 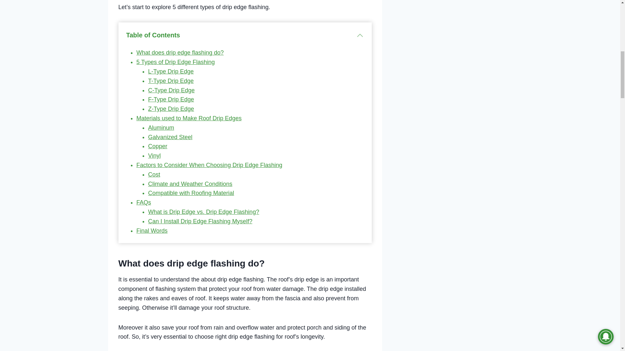 I want to click on Copper, so click(x=158, y=146).